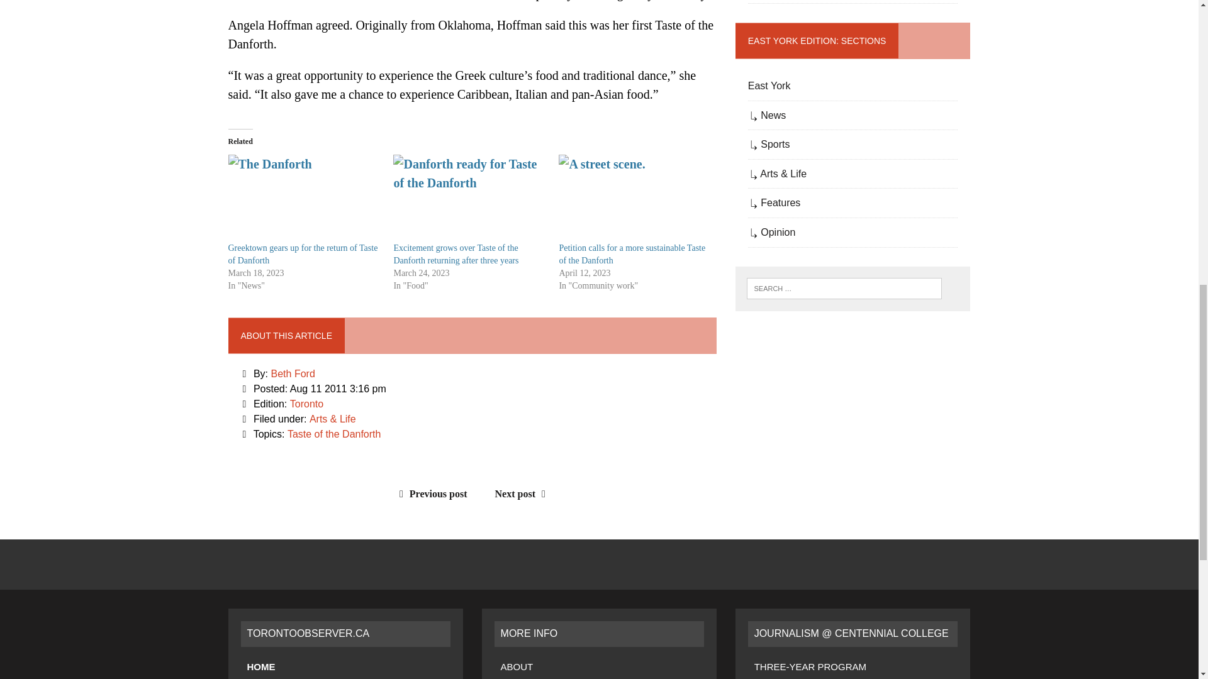 The width and height of the screenshot is (1208, 679). What do you see at coordinates (634, 198) in the screenshot?
I see `Petition calls for a more sustainable Taste of the Danforth` at bounding box center [634, 198].